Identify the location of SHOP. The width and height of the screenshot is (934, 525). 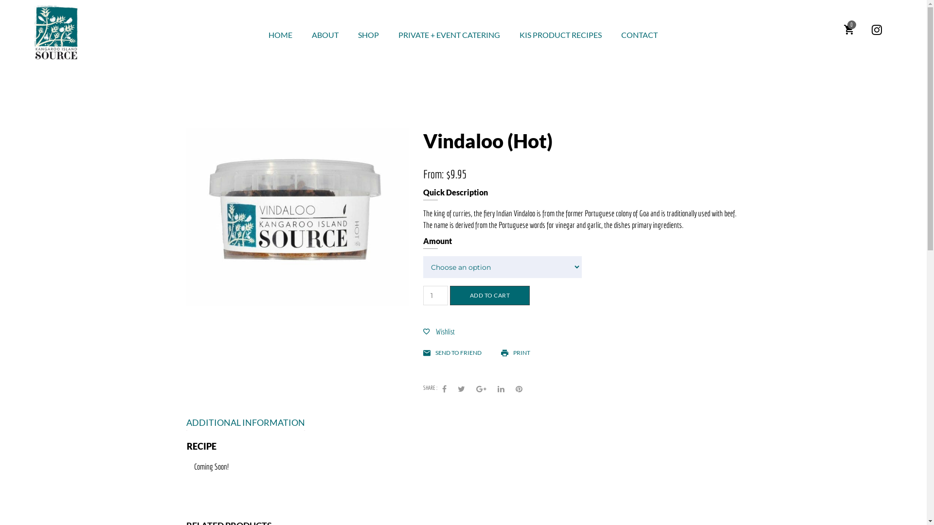
(369, 35).